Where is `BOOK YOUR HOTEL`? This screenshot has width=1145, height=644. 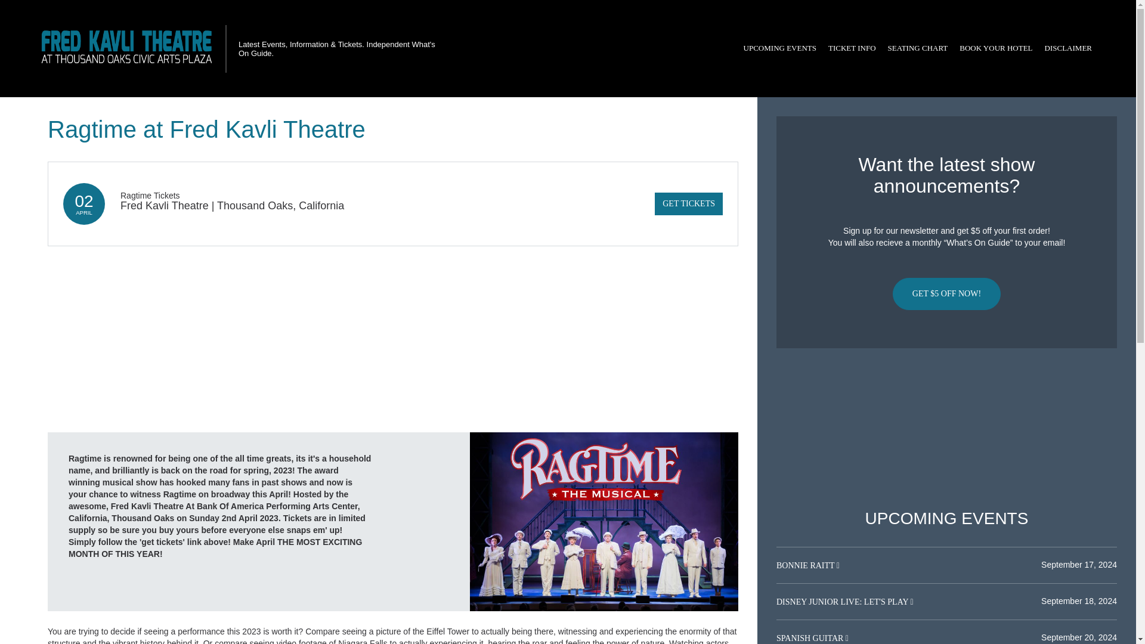
BOOK YOUR HOTEL is located at coordinates (996, 48).